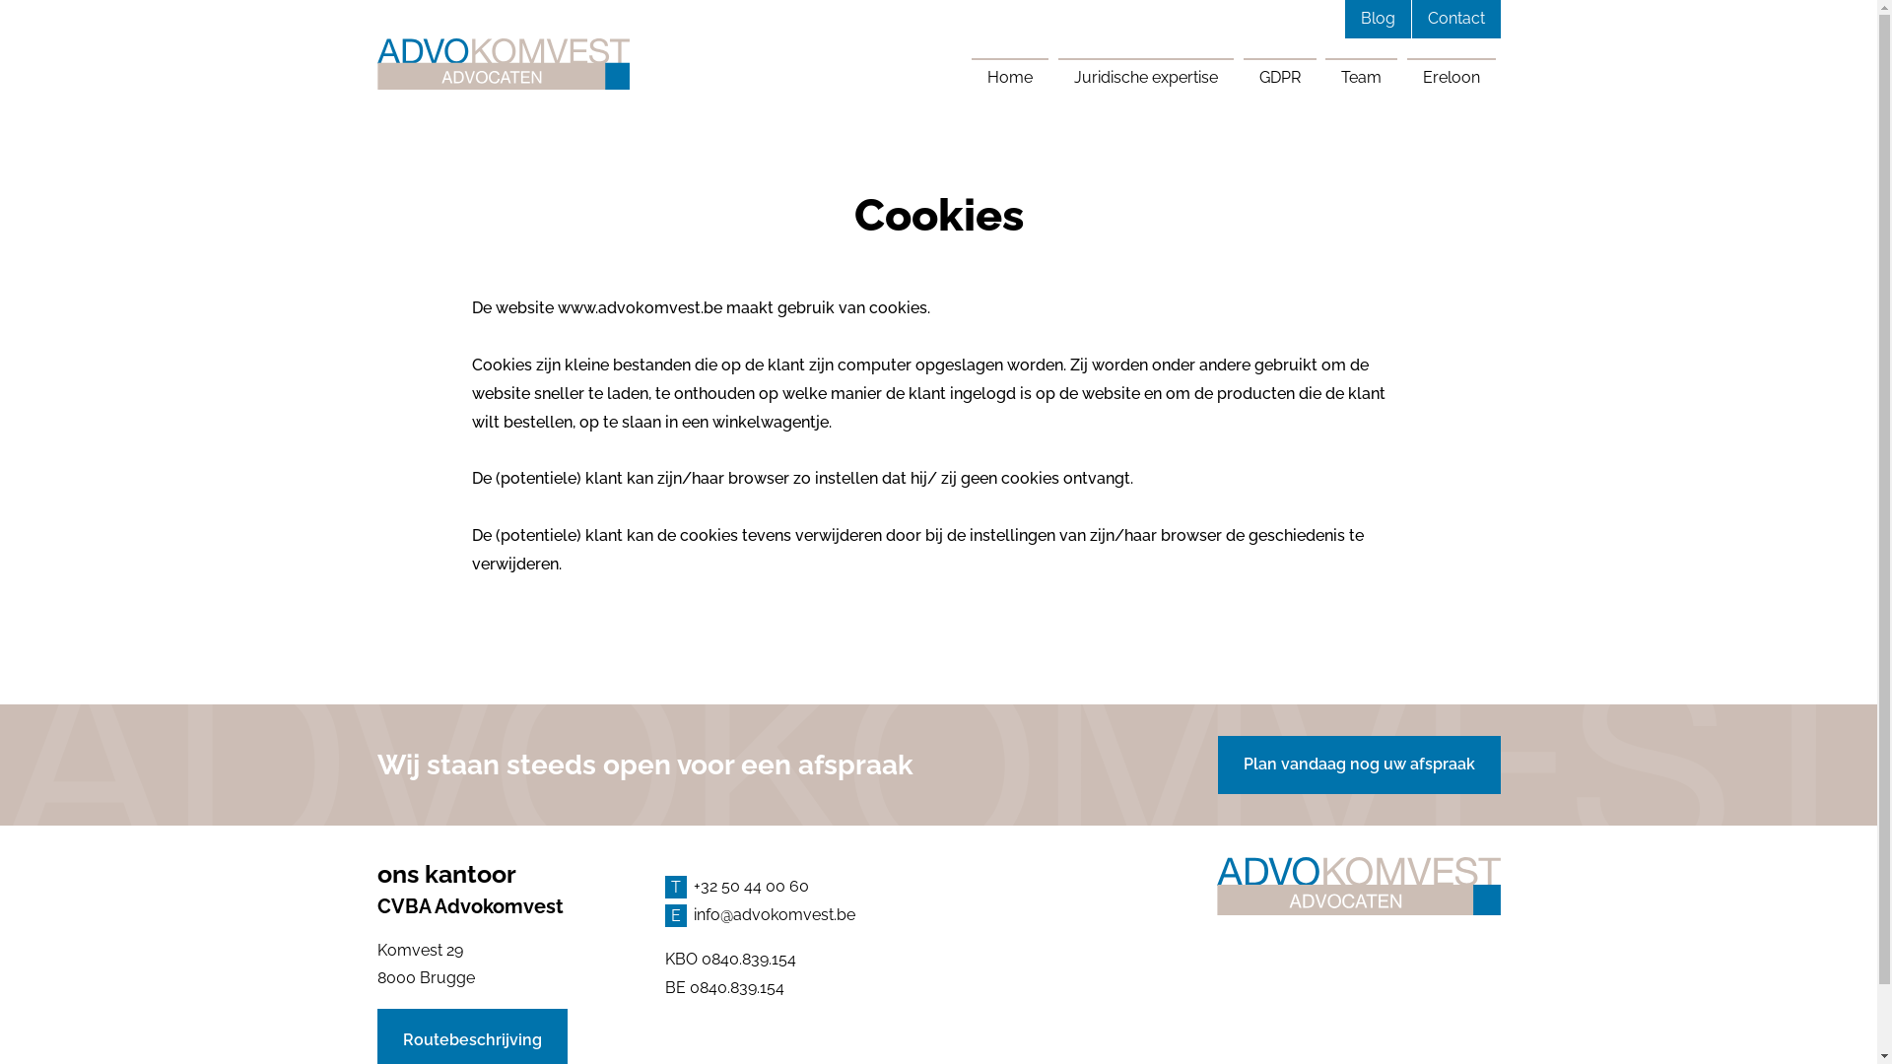  What do you see at coordinates (1010, 77) in the screenshot?
I see `Home` at bounding box center [1010, 77].